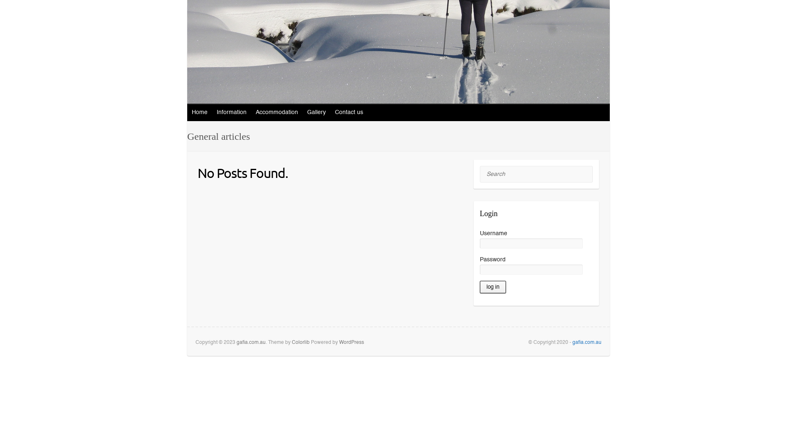 This screenshot has height=448, width=797. I want to click on Colorlib, so click(301, 343).